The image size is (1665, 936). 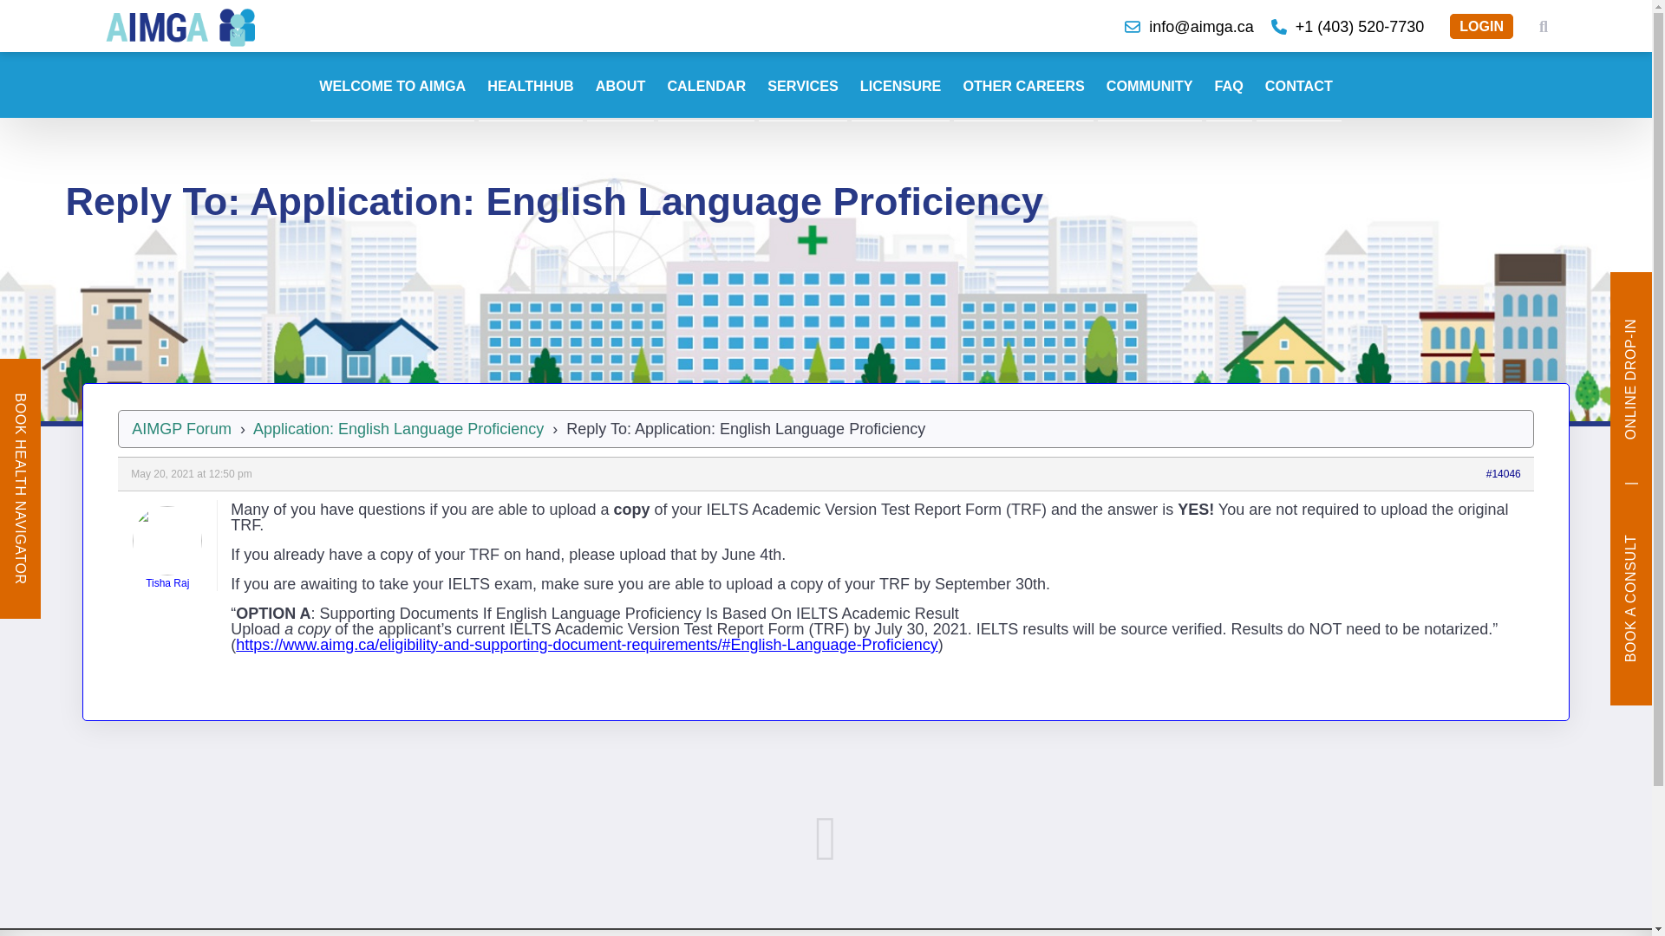 What do you see at coordinates (1481, 26) in the screenshot?
I see `Login` at bounding box center [1481, 26].